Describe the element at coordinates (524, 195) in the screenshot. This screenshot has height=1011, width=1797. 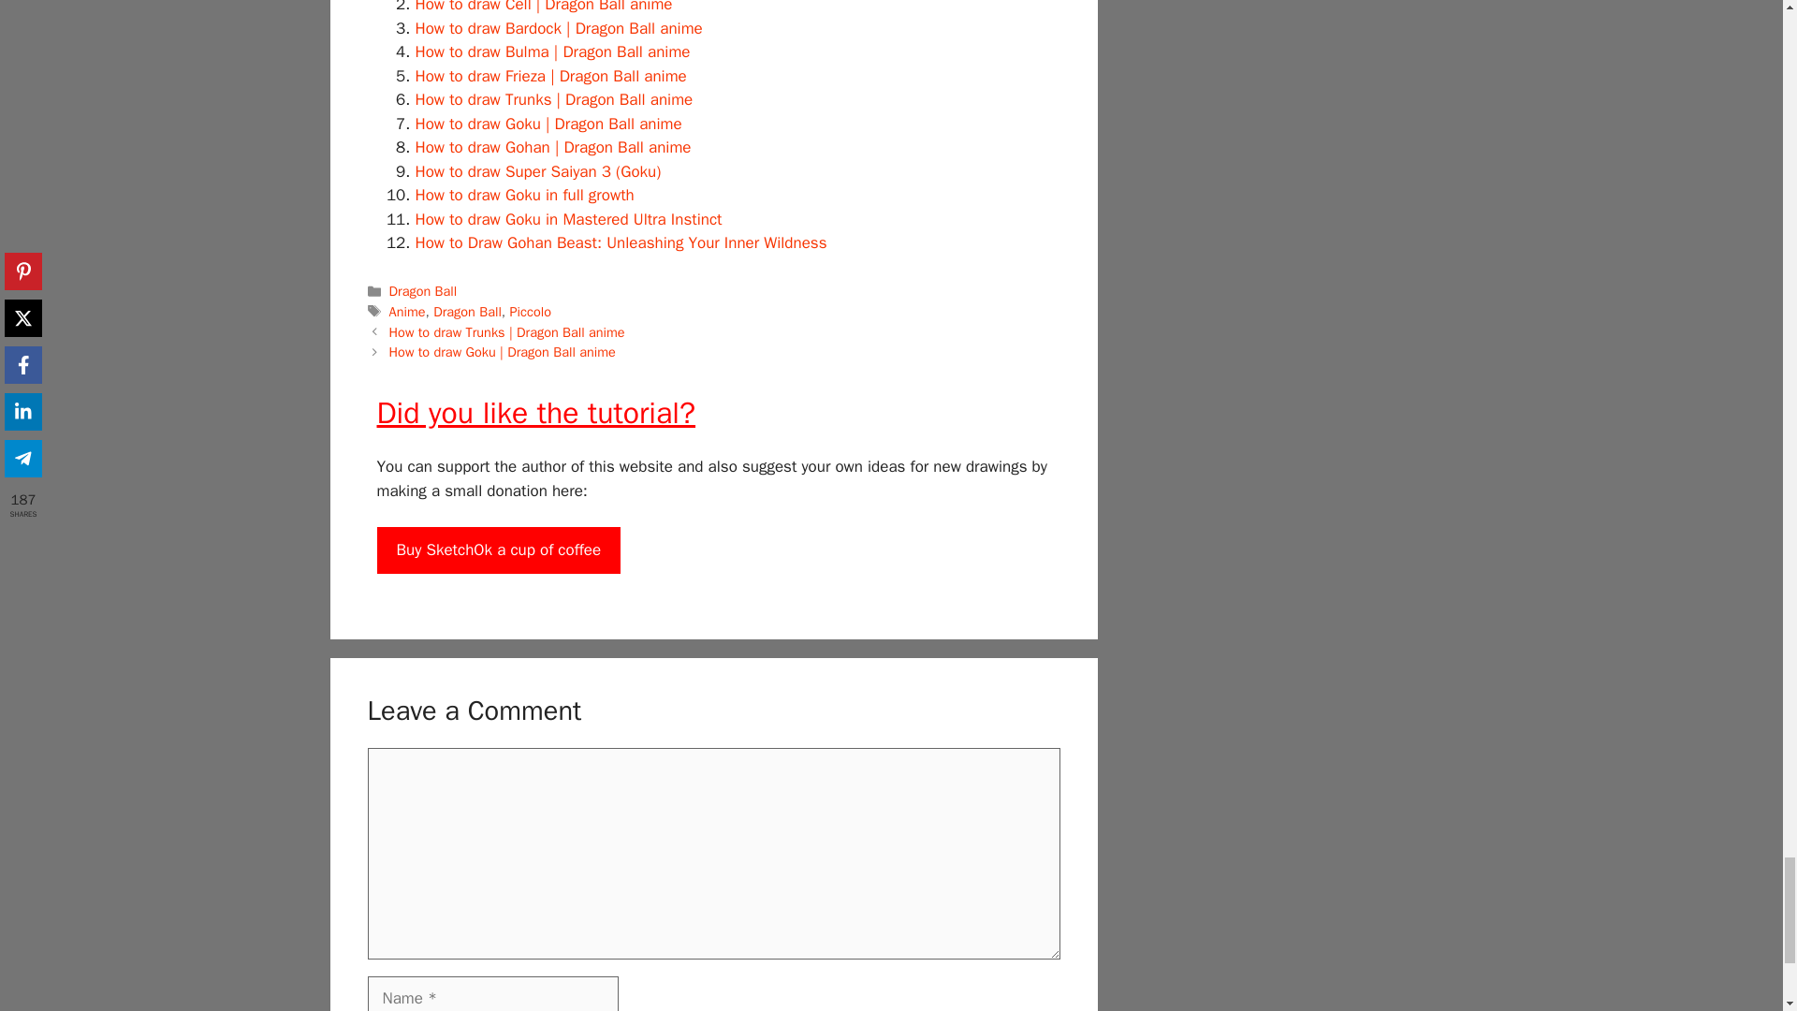
I see `How to draw Goku in full growth` at that location.